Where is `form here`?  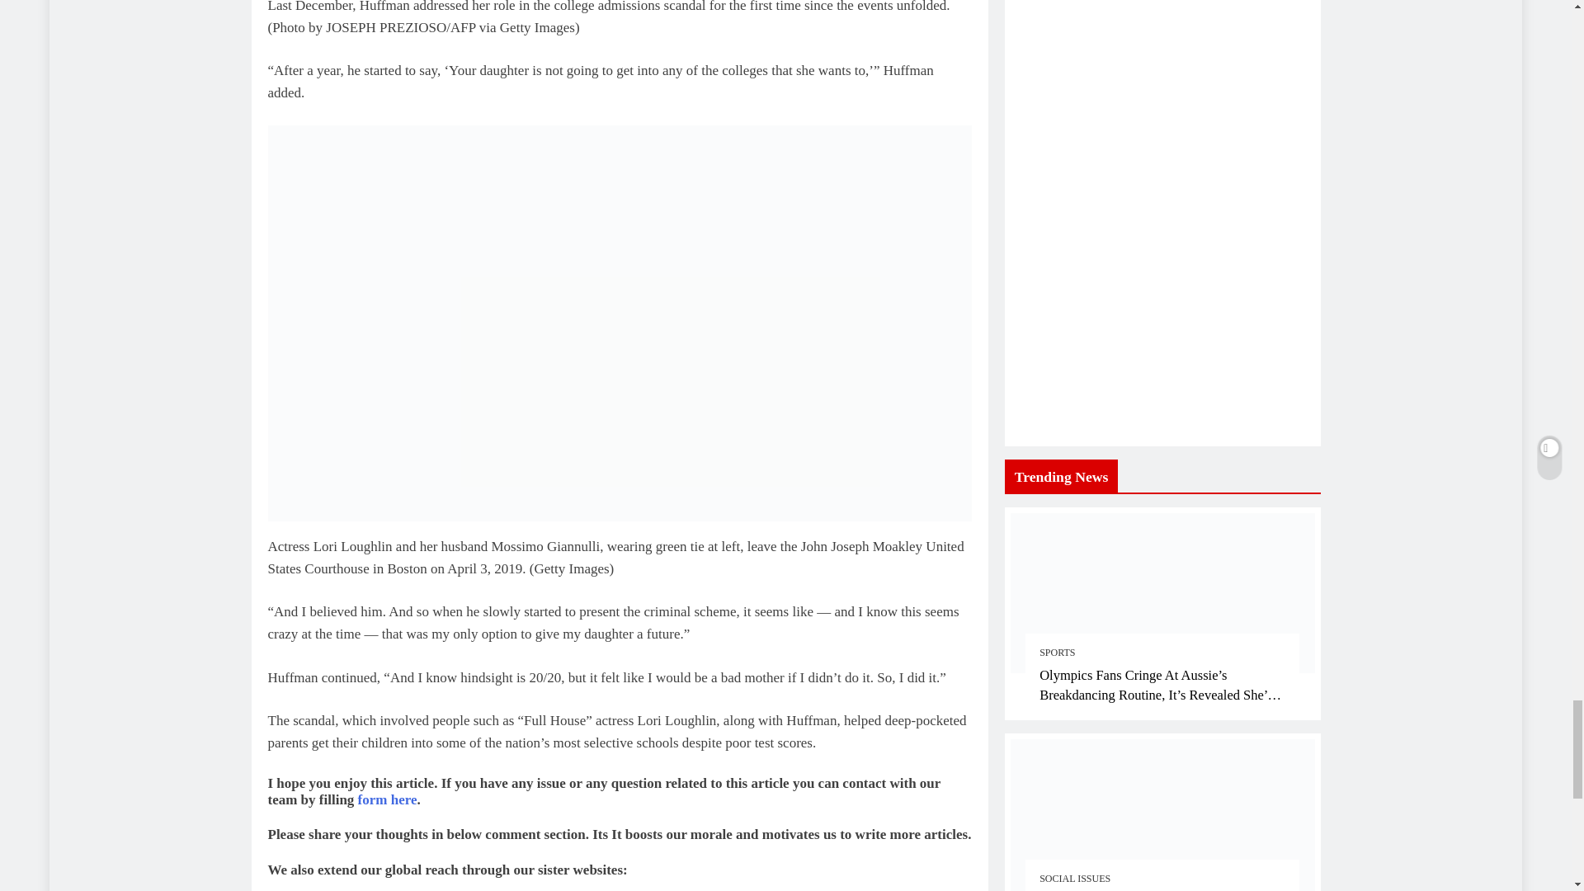 form here is located at coordinates (388, 430).